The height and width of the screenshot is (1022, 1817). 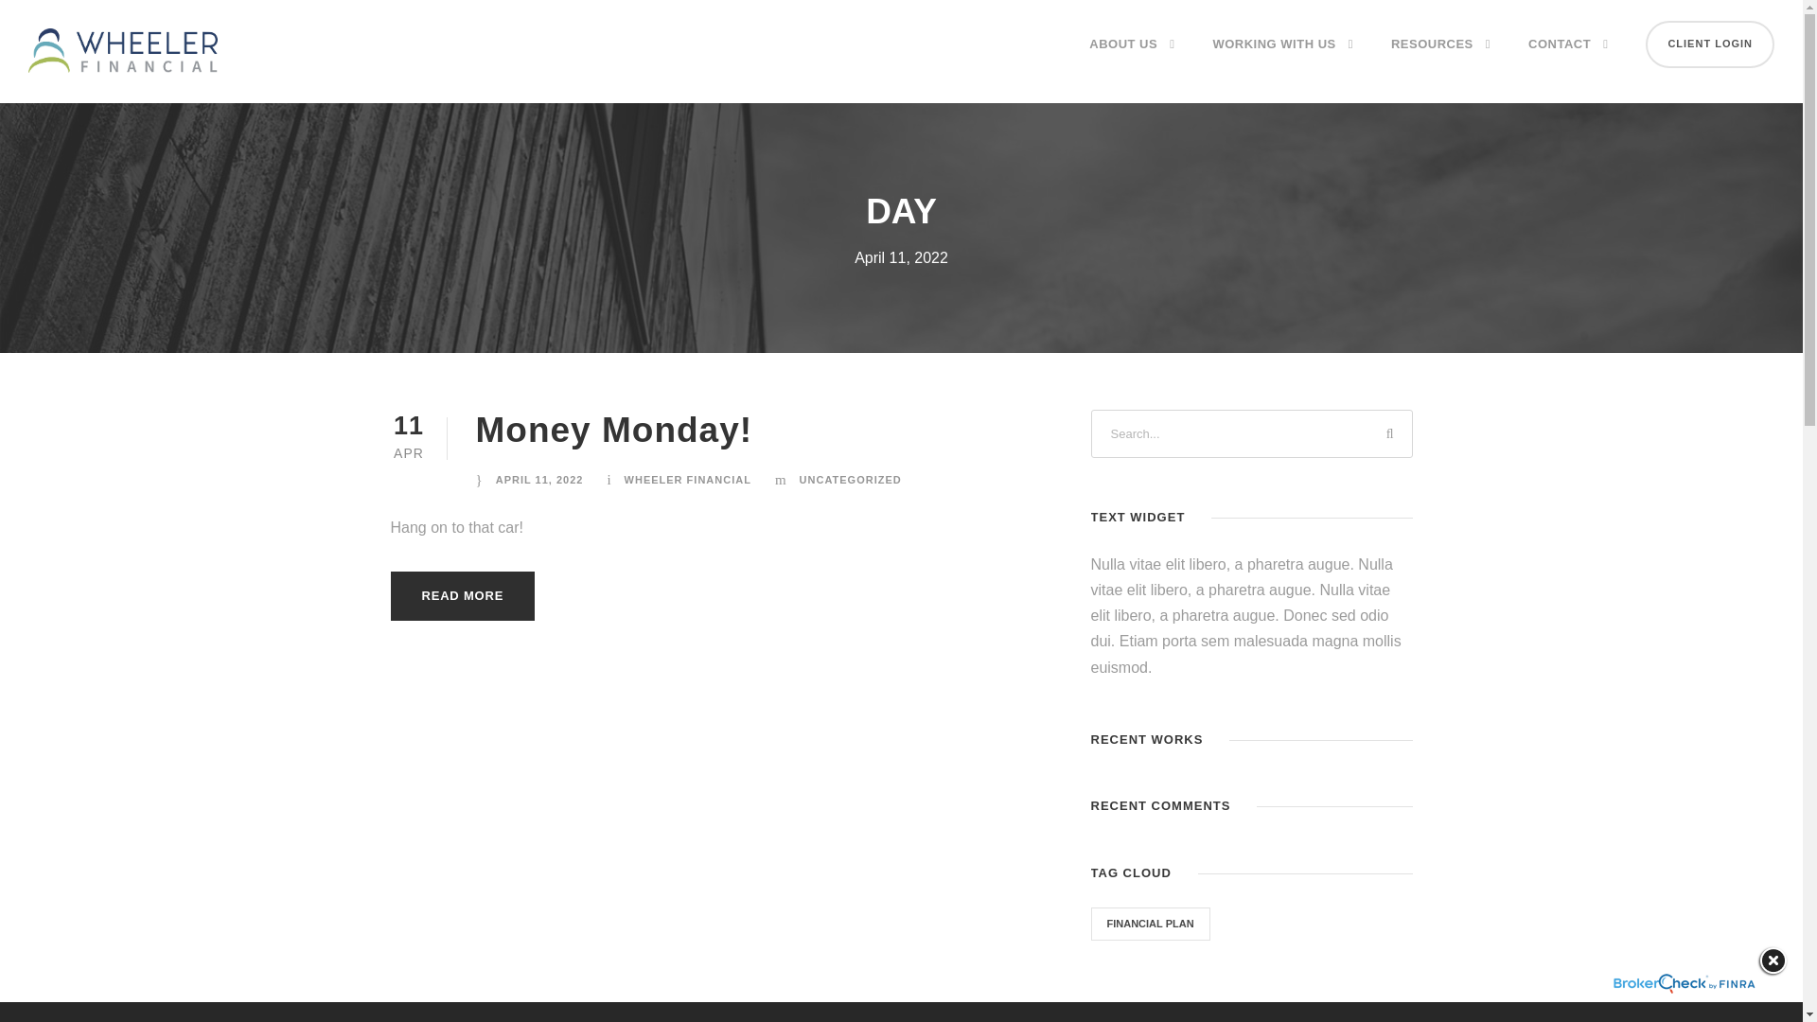 I want to click on WHEELER FINANCIAL, so click(x=688, y=480).